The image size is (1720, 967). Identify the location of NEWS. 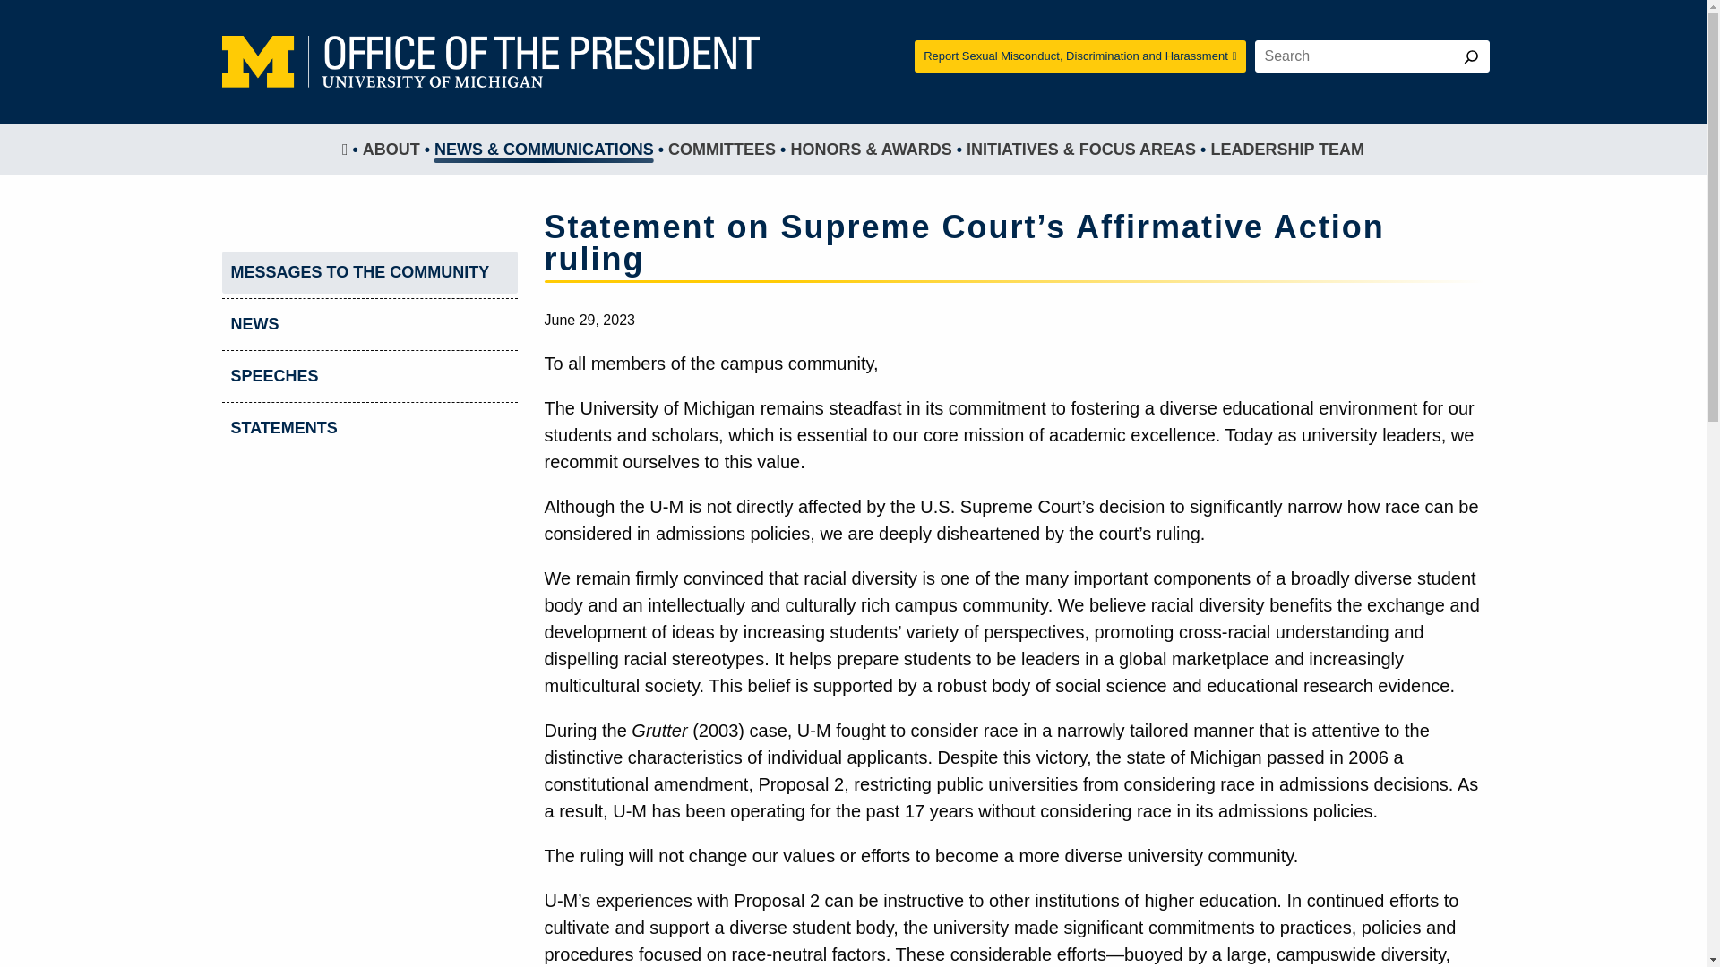
(369, 324).